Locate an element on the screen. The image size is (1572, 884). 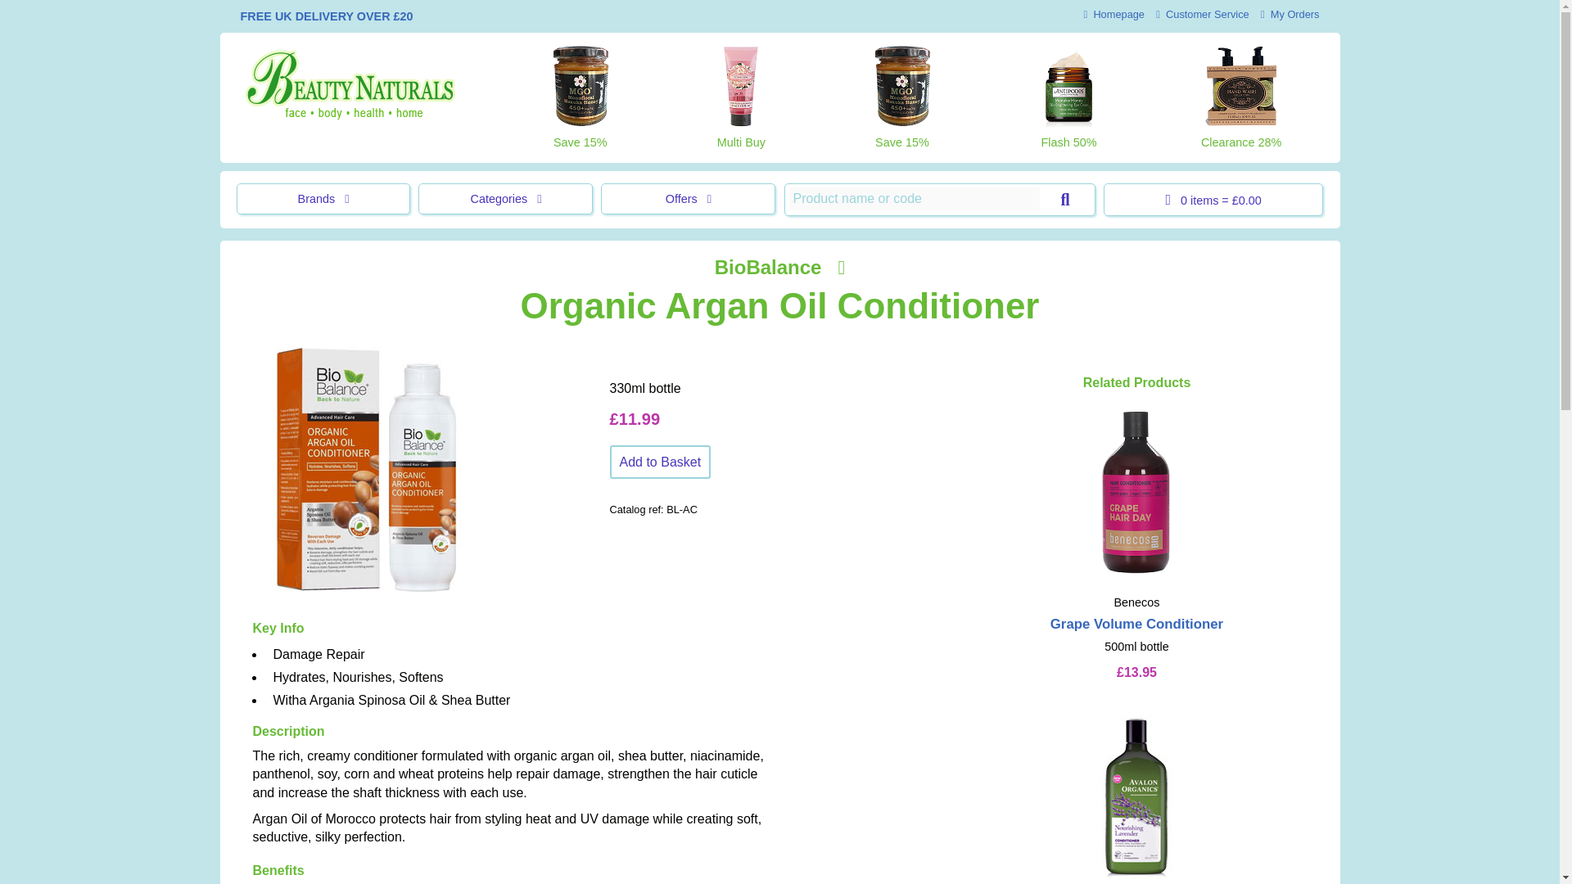
Search is located at coordinates (1064, 200).